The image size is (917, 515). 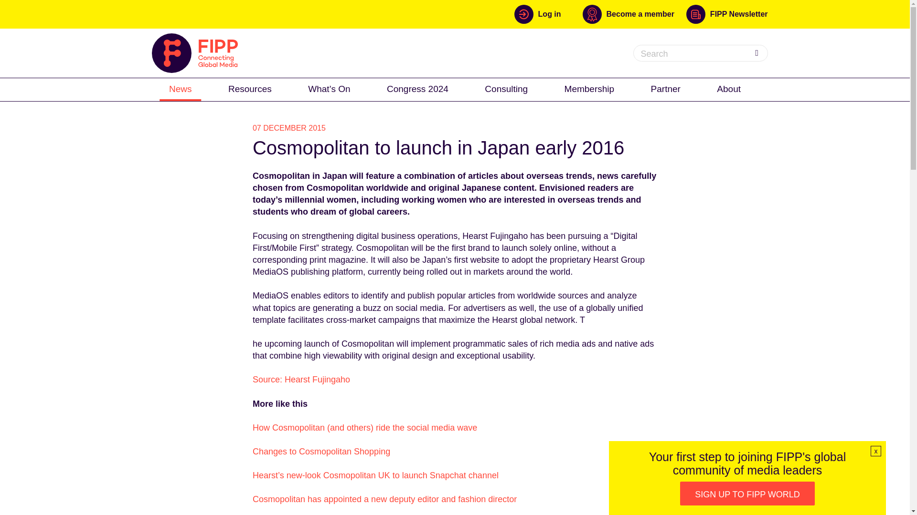 What do you see at coordinates (250, 89) in the screenshot?
I see `Resources` at bounding box center [250, 89].